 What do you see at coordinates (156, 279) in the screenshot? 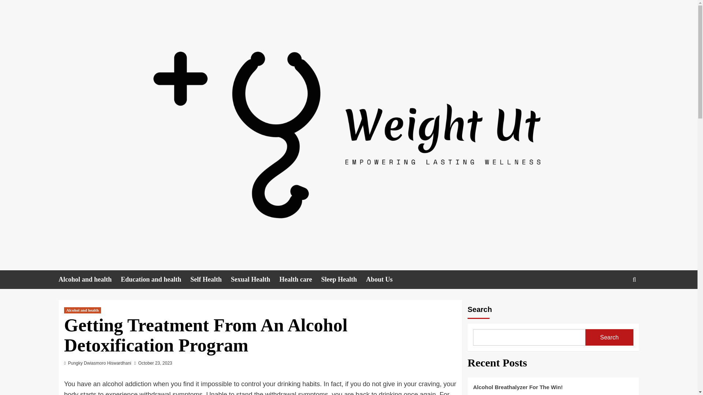
I see `Education and health` at bounding box center [156, 279].